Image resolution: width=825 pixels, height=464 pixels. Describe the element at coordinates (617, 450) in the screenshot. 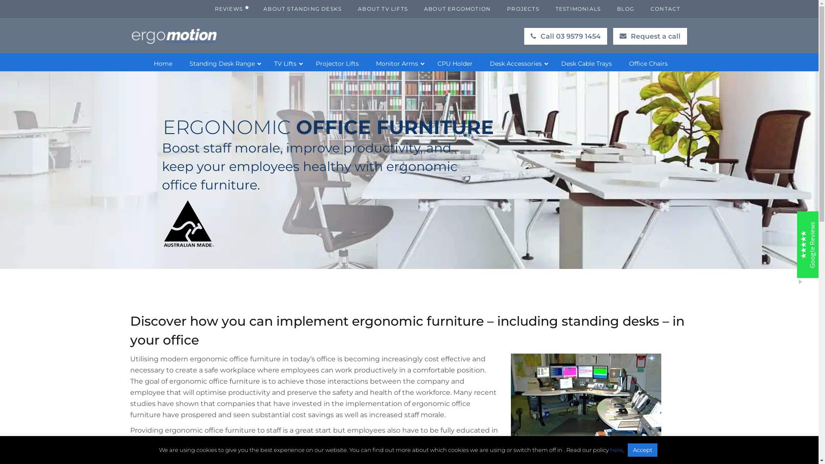

I see `here` at that location.